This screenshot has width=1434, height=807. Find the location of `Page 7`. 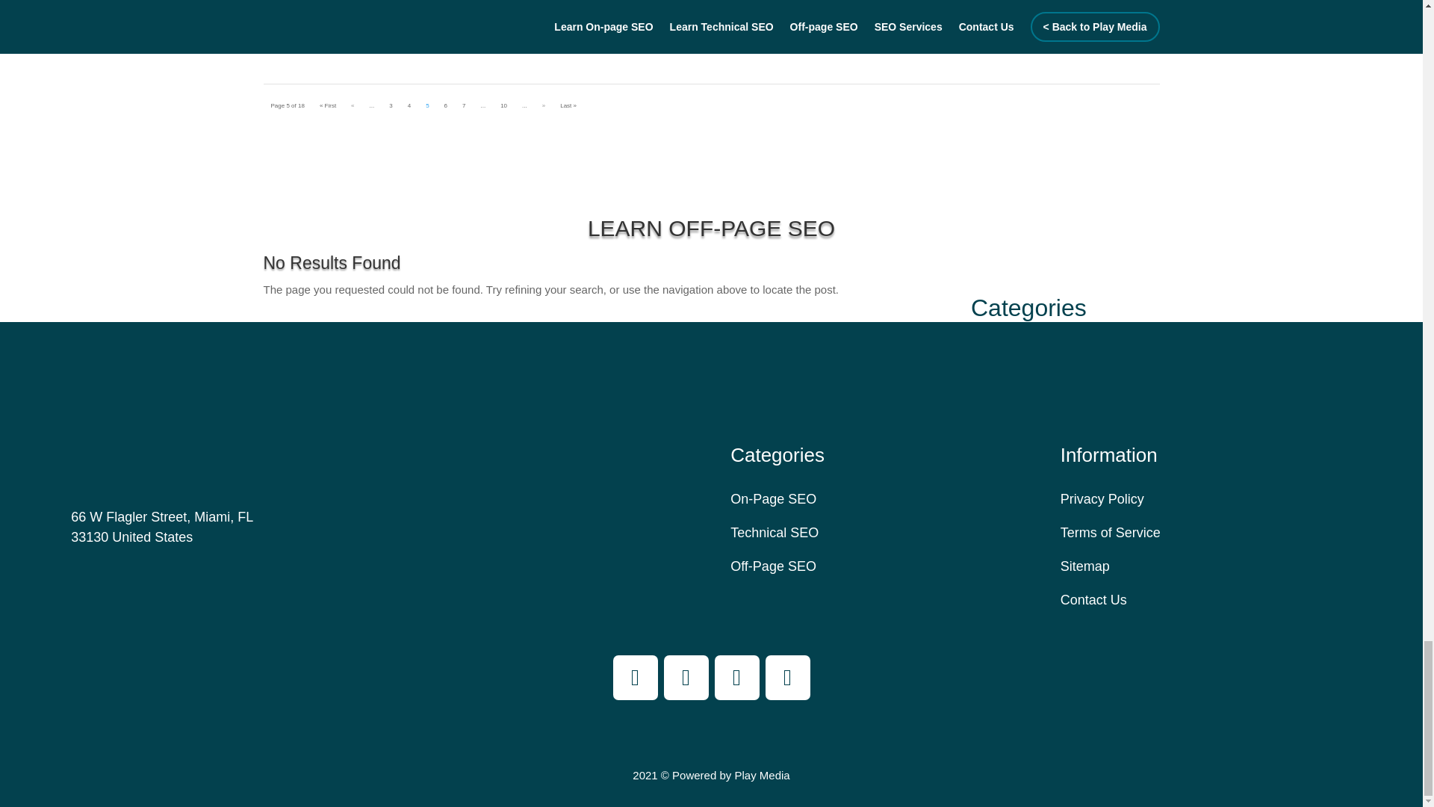

Page 7 is located at coordinates (463, 105).